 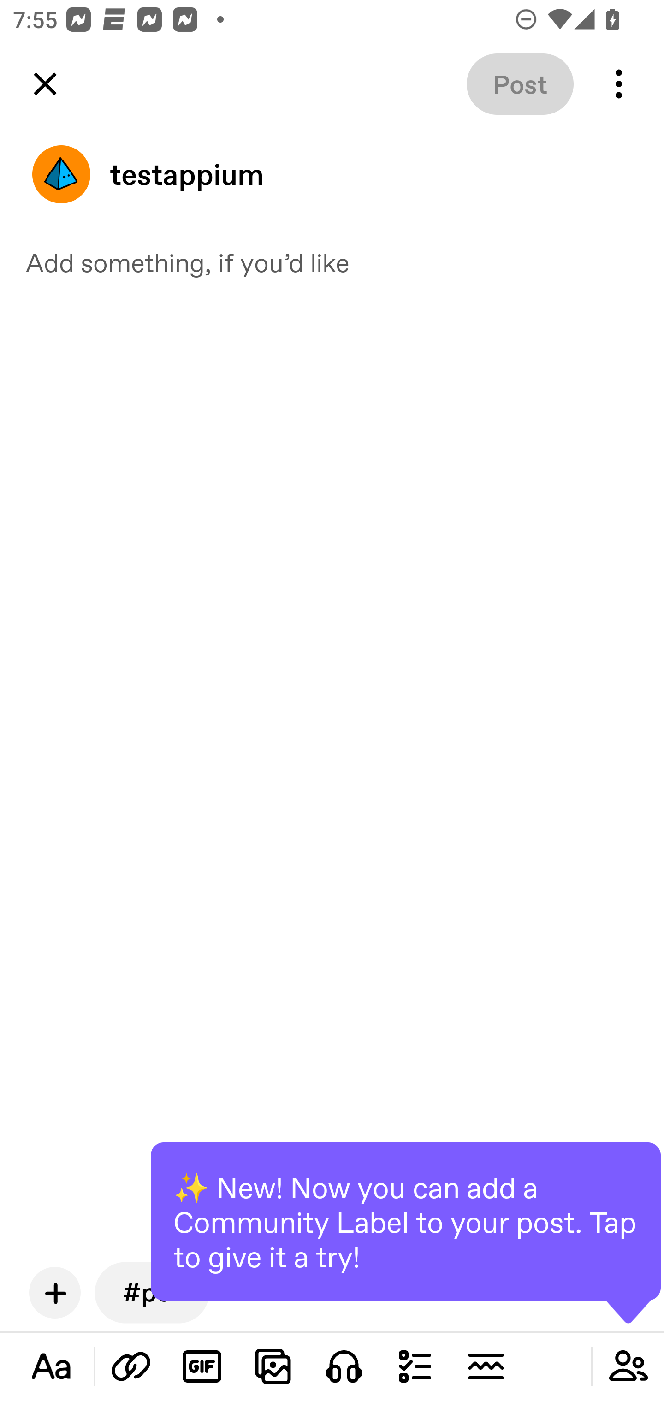 I want to click on Add read-more link to post, so click(x=486, y=1366).